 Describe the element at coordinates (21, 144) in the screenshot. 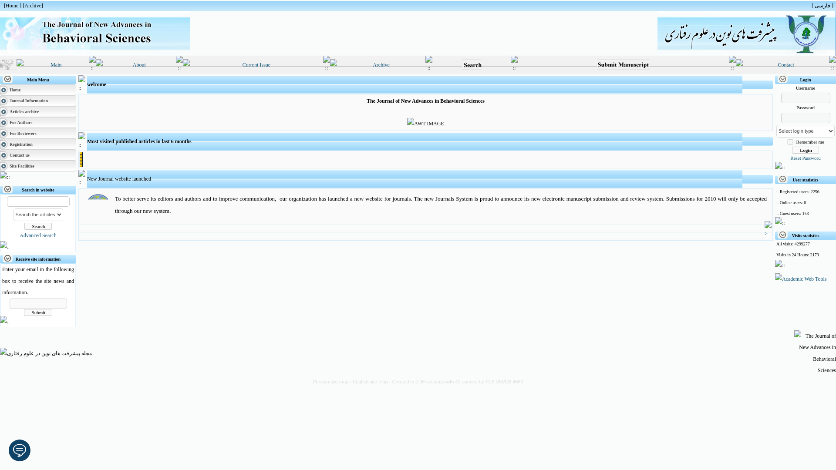

I see `Registration` at that location.